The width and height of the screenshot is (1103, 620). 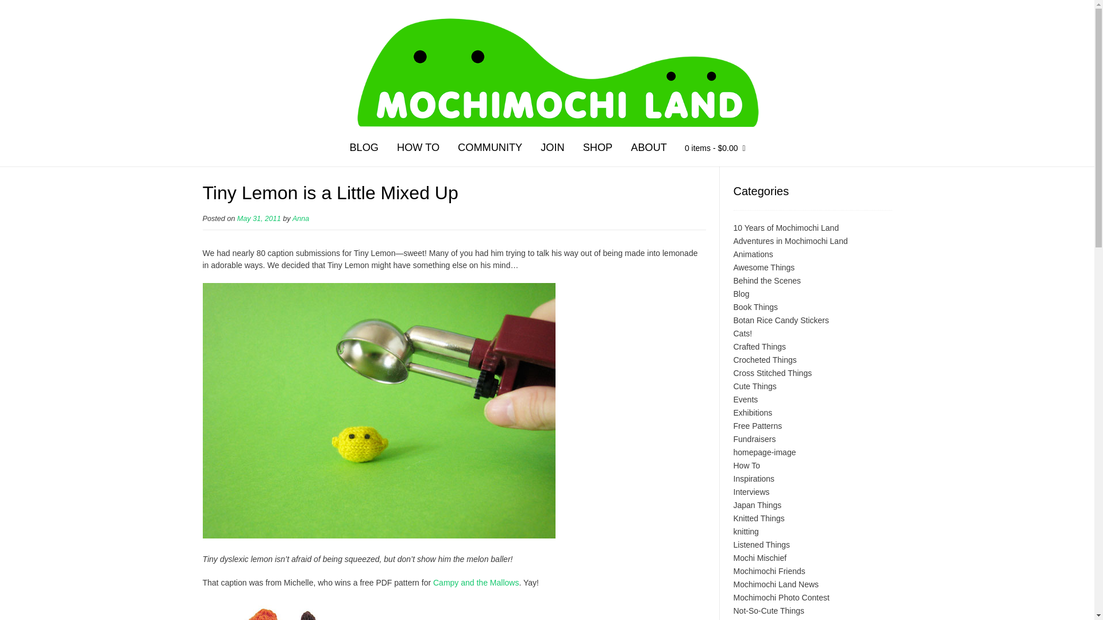 I want to click on JOIN, so click(x=553, y=149).